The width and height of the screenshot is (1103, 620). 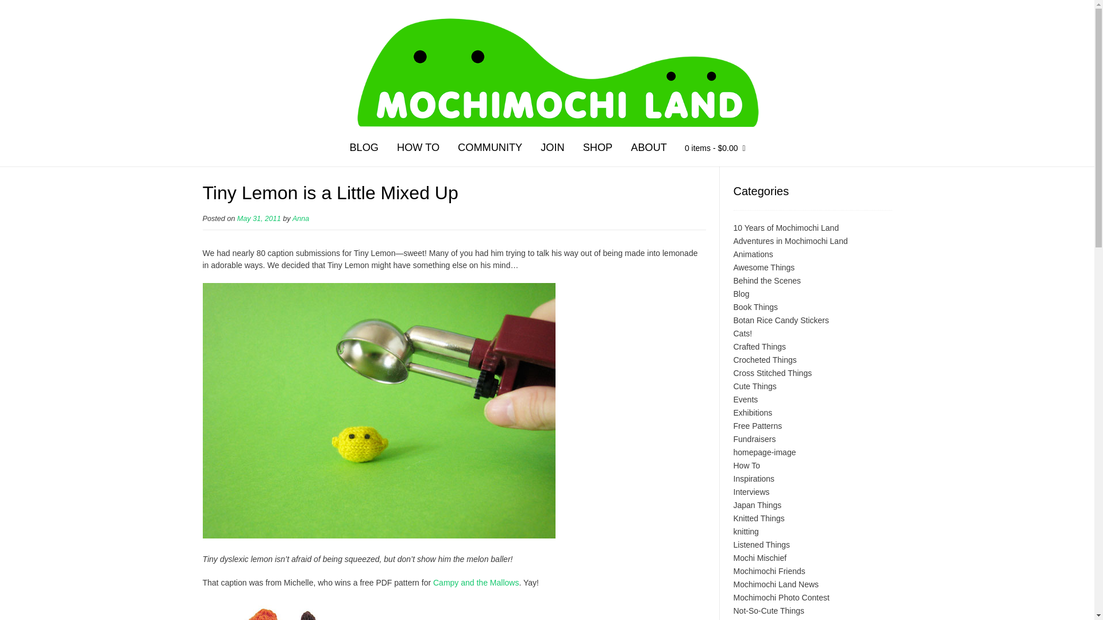 I want to click on JOIN, so click(x=553, y=149).